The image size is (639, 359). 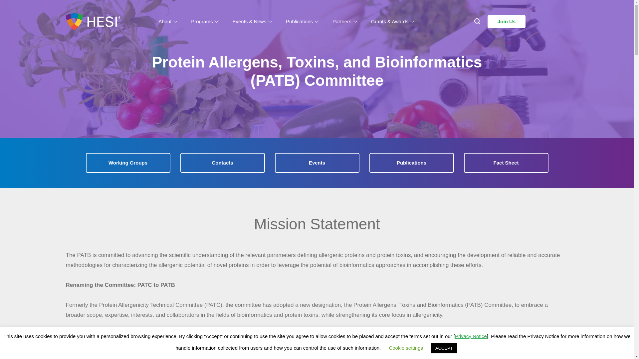 What do you see at coordinates (506, 22) in the screenshot?
I see `Join Us` at bounding box center [506, 22].